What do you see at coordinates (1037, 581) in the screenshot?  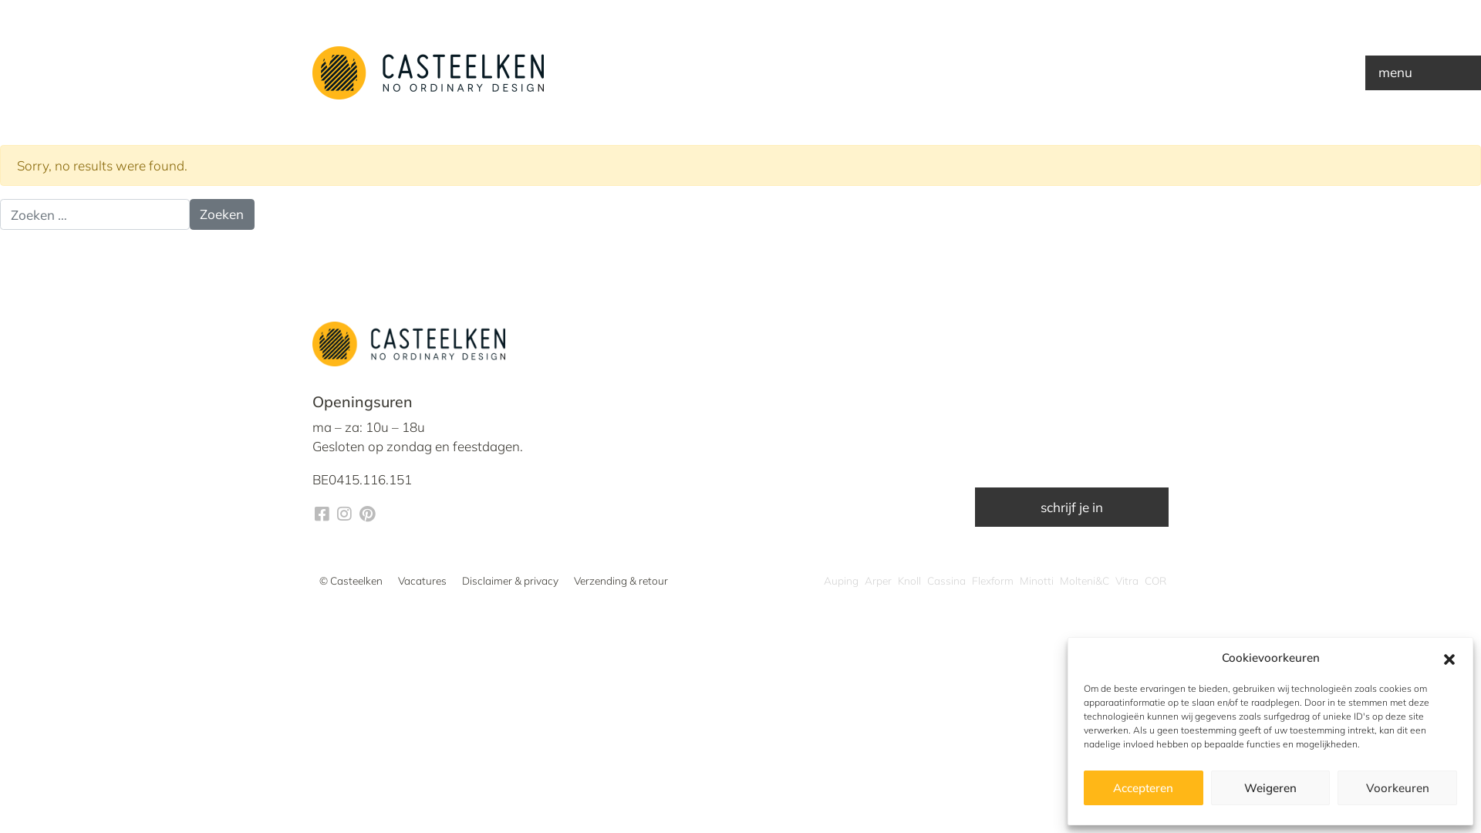 I see `Minotti` at bounding box center [1037, 581].